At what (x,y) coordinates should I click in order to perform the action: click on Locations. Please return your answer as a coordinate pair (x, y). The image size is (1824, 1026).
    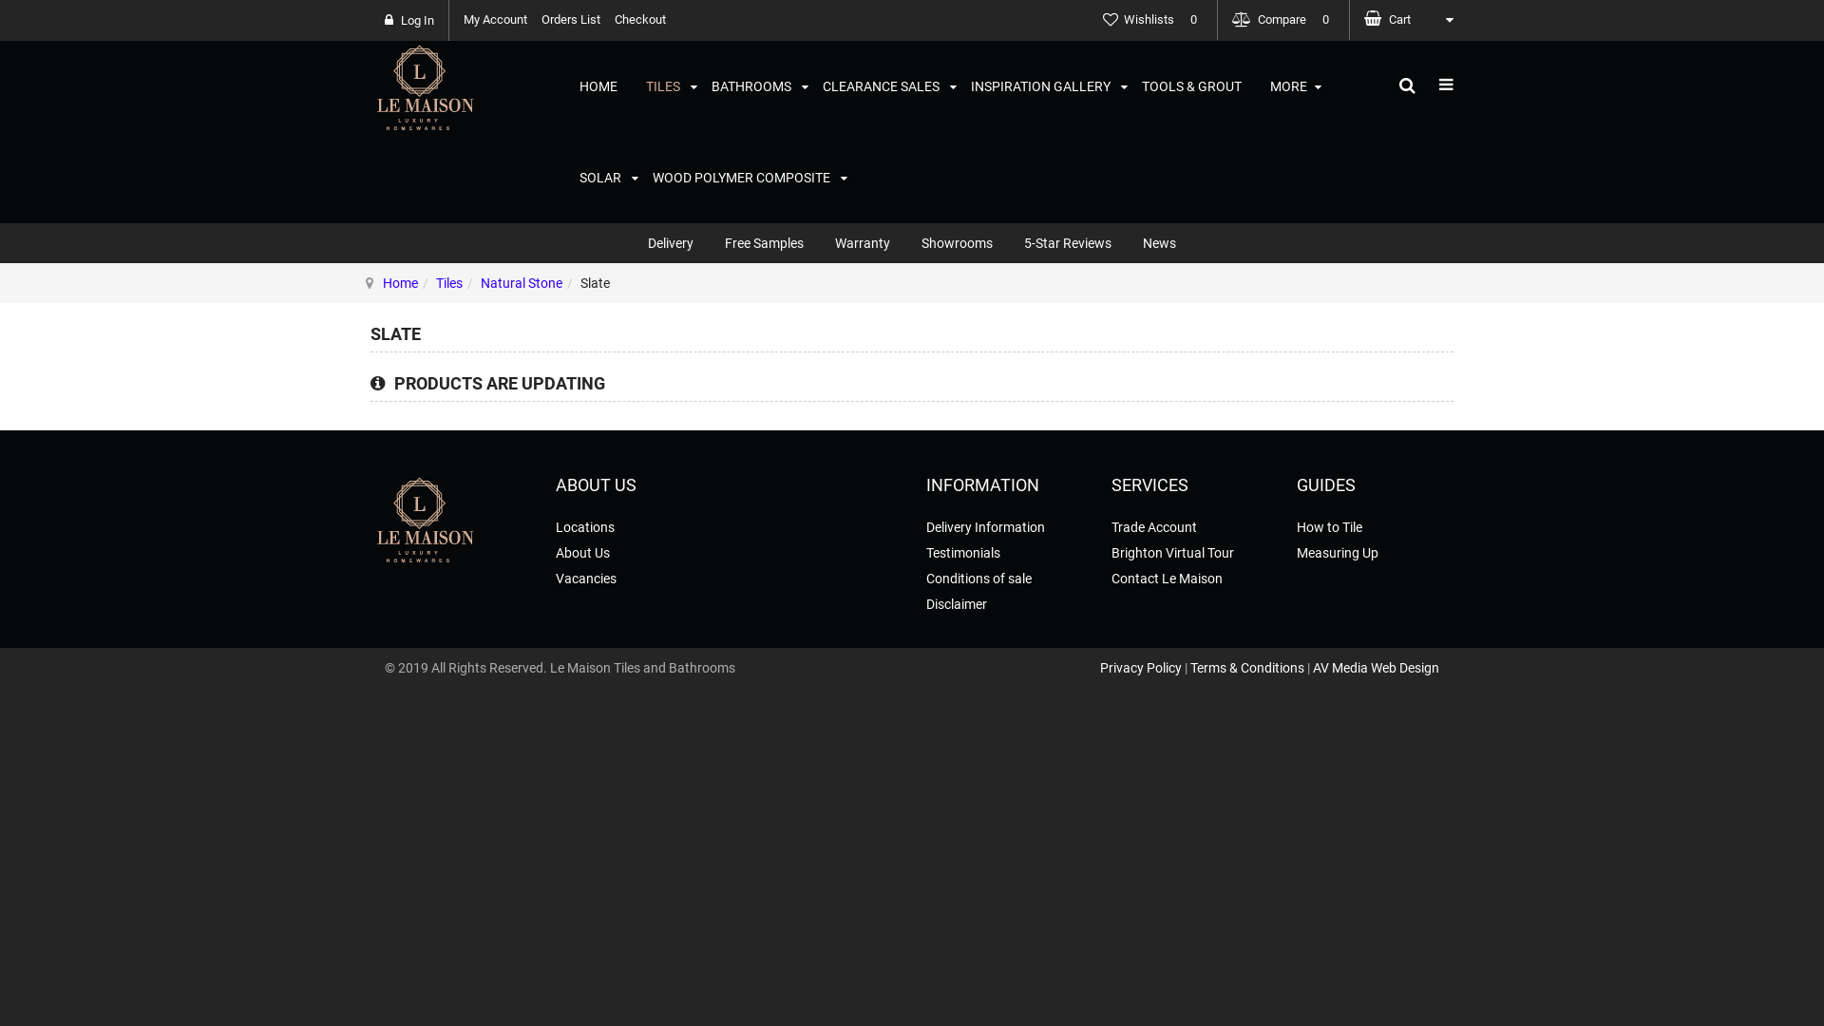
    Looking at the image, I should click on (585, 527).